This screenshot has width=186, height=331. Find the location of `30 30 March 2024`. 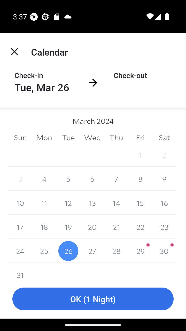

30 30 March 2024 is located at coordinates (164, 251).